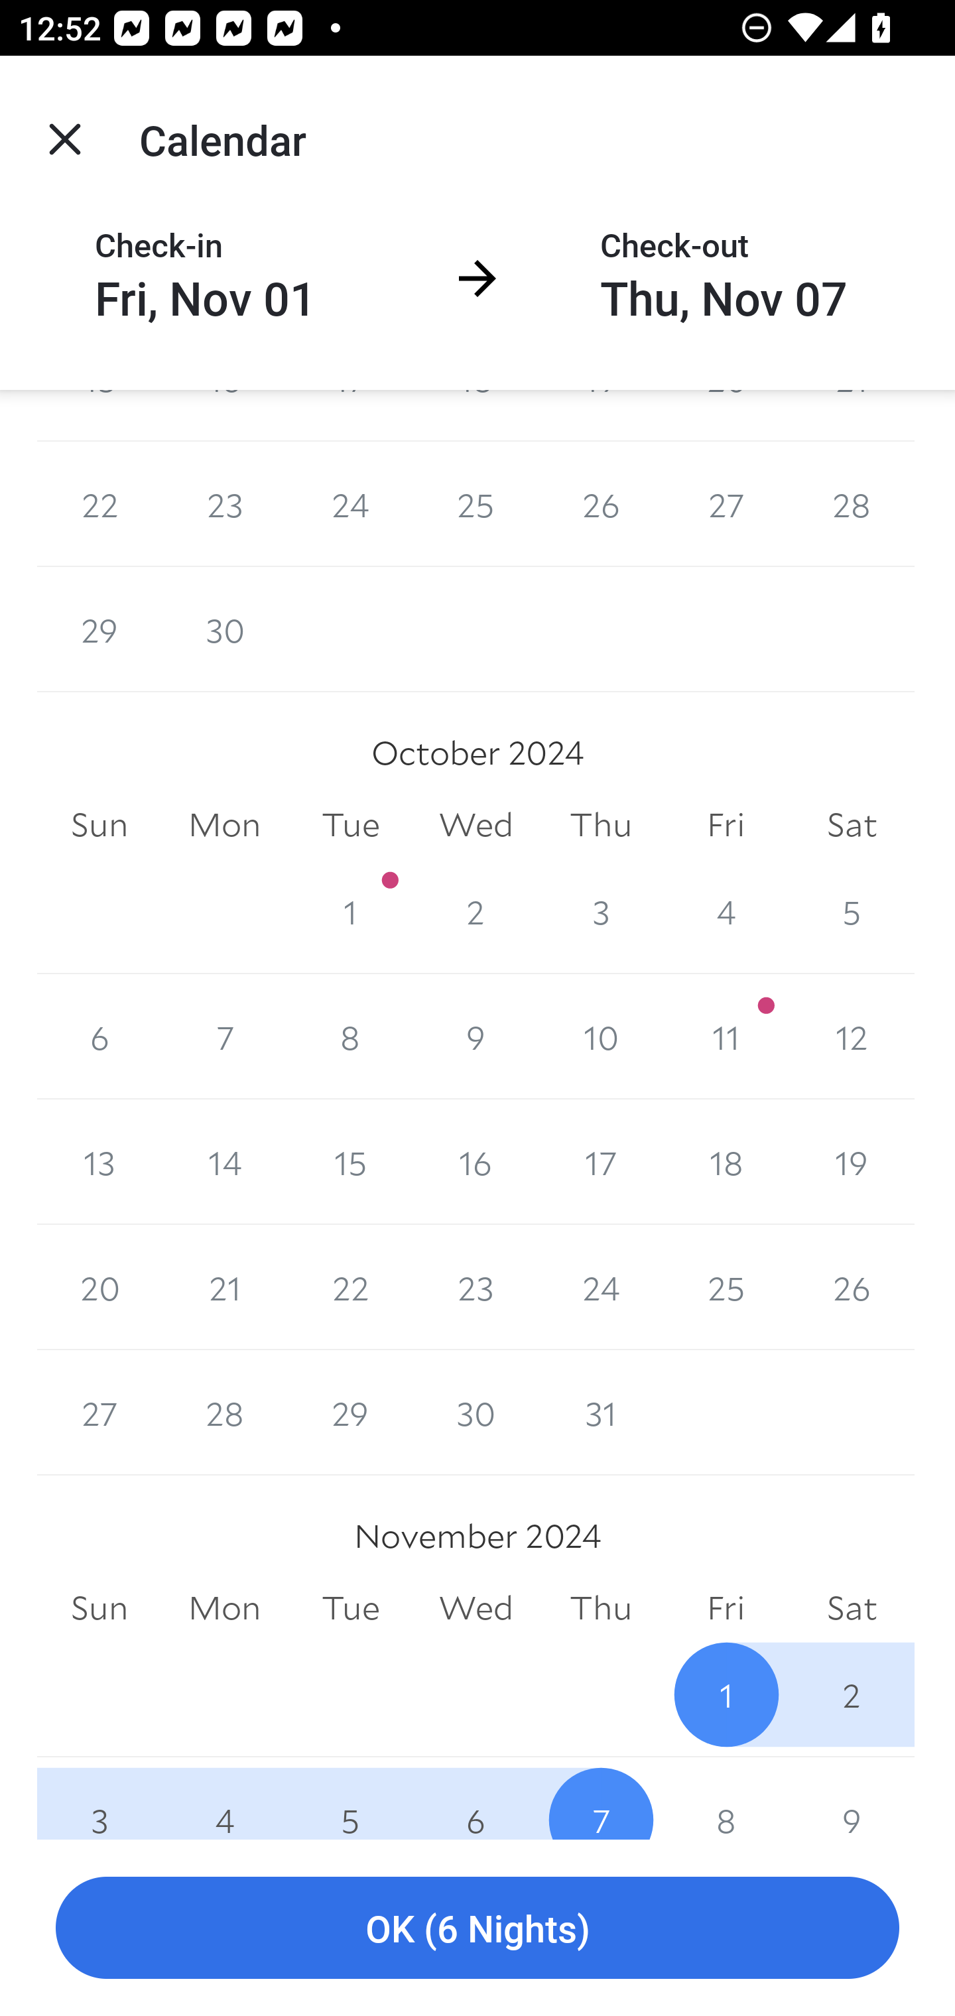  I want to click on 29 29 October 2024, so click(350, 1413).